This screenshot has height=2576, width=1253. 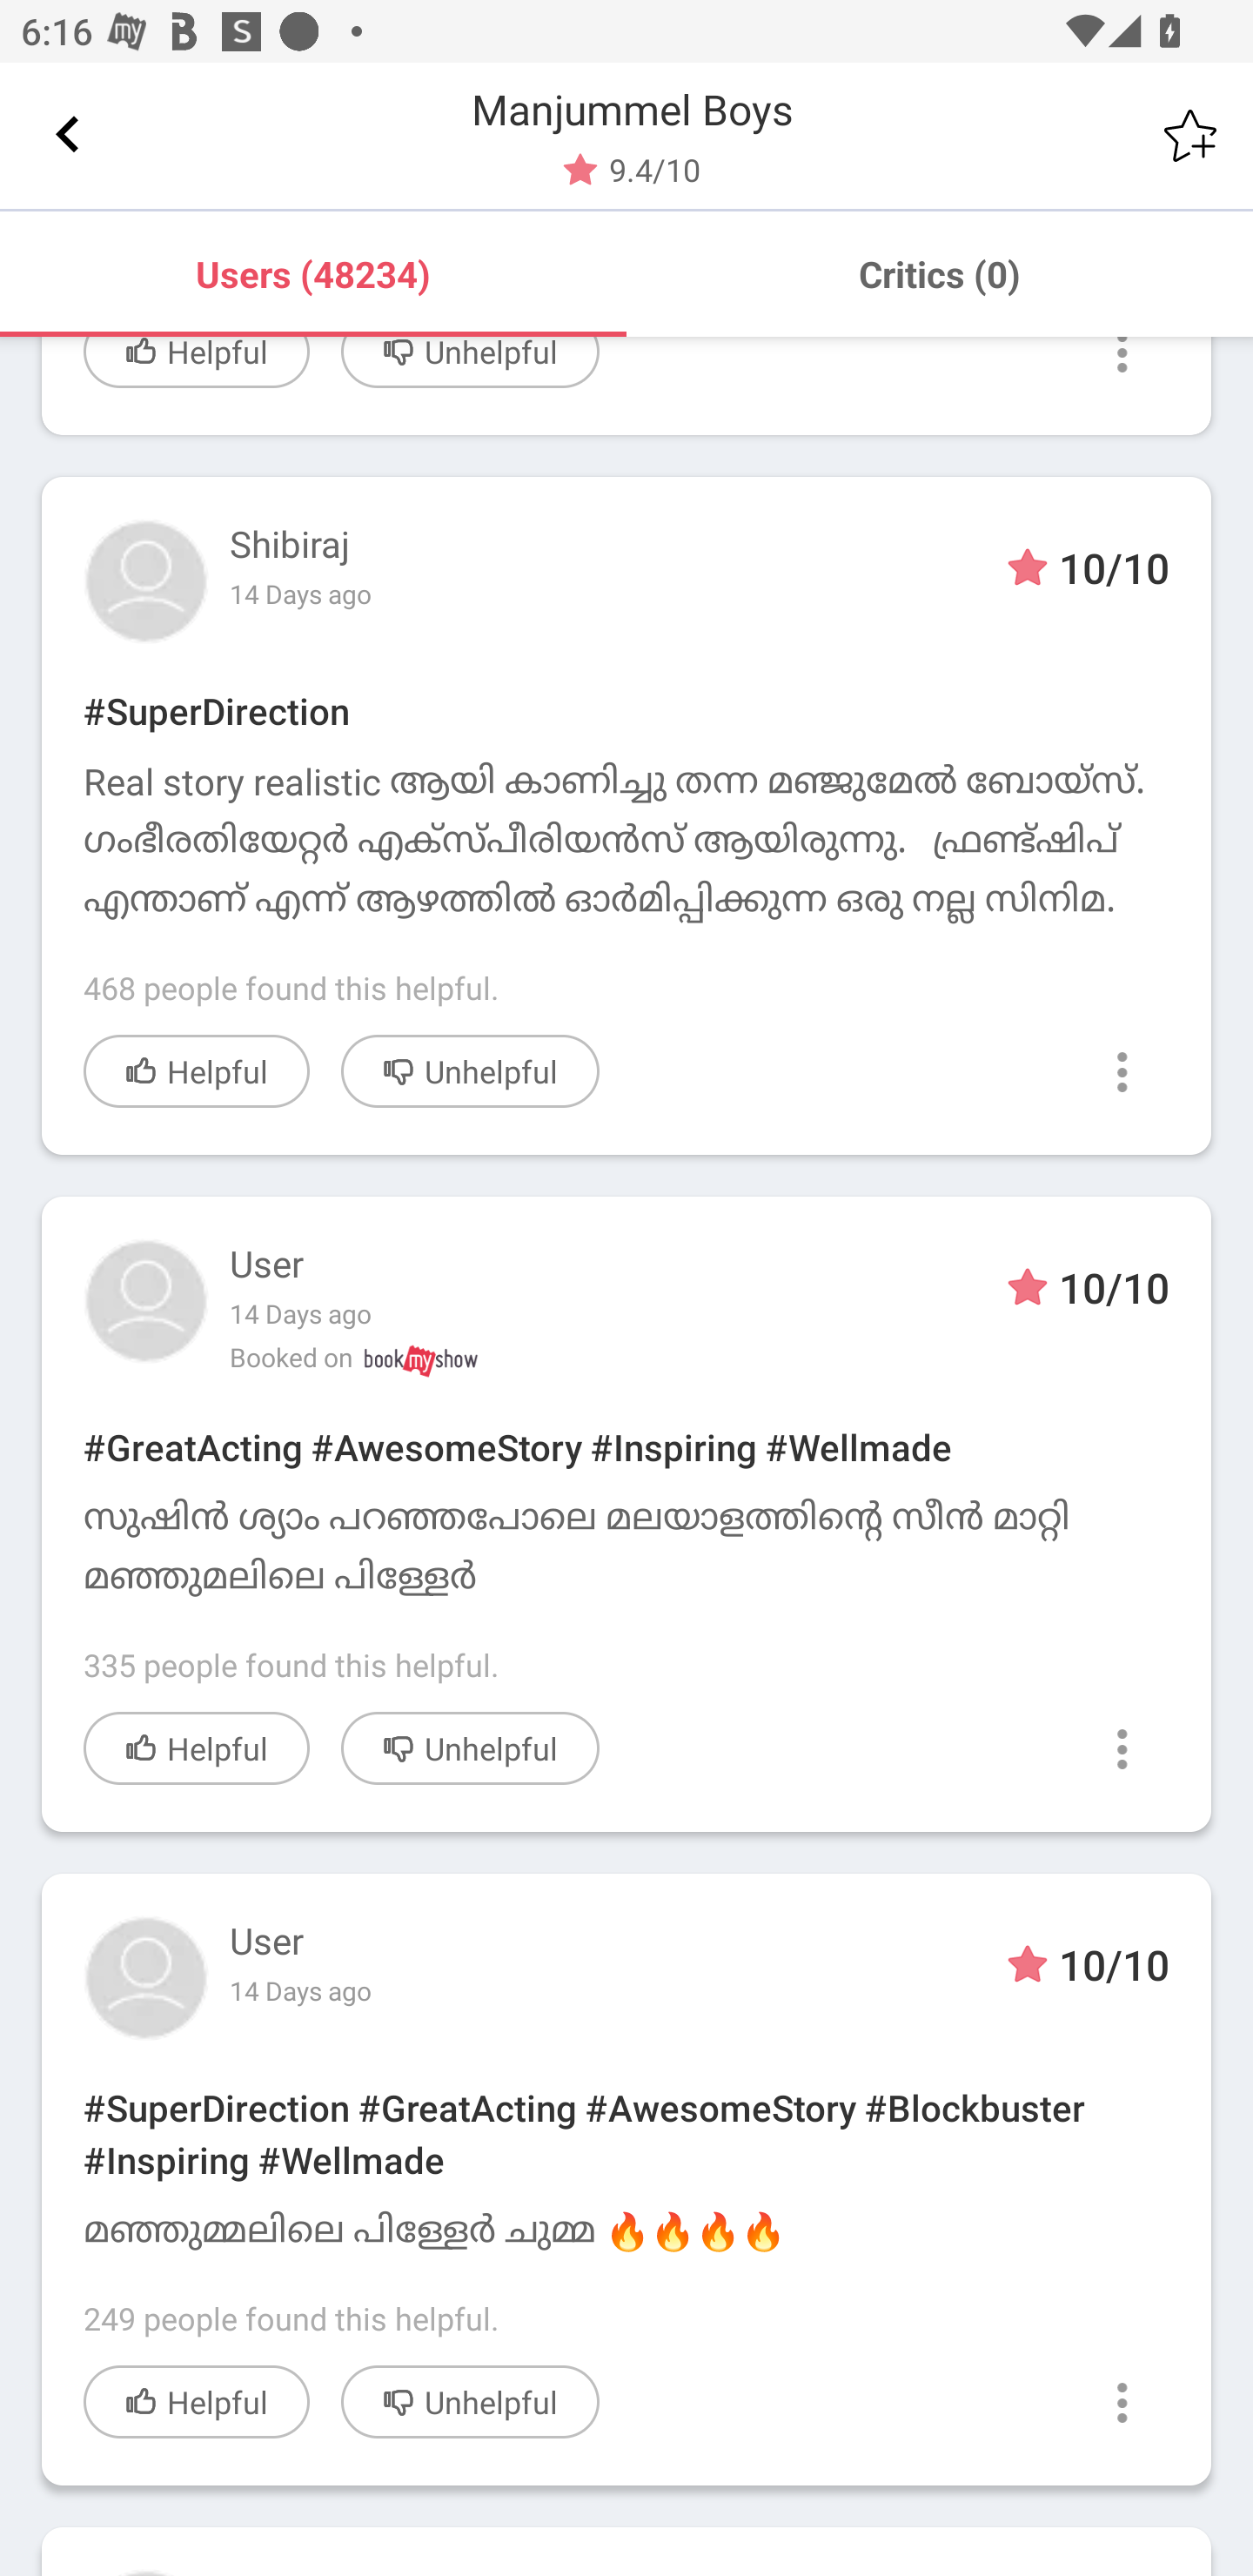 What do you see at coordinates (940, 273) in the screenshot?
I see `Critics (0)` at bounding box center [940, 273].